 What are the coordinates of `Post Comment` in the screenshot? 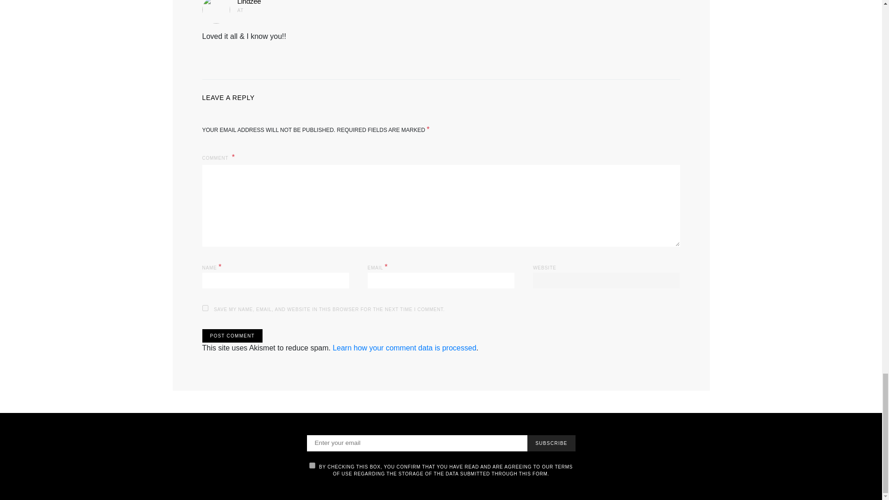 It's located at (232, 335).